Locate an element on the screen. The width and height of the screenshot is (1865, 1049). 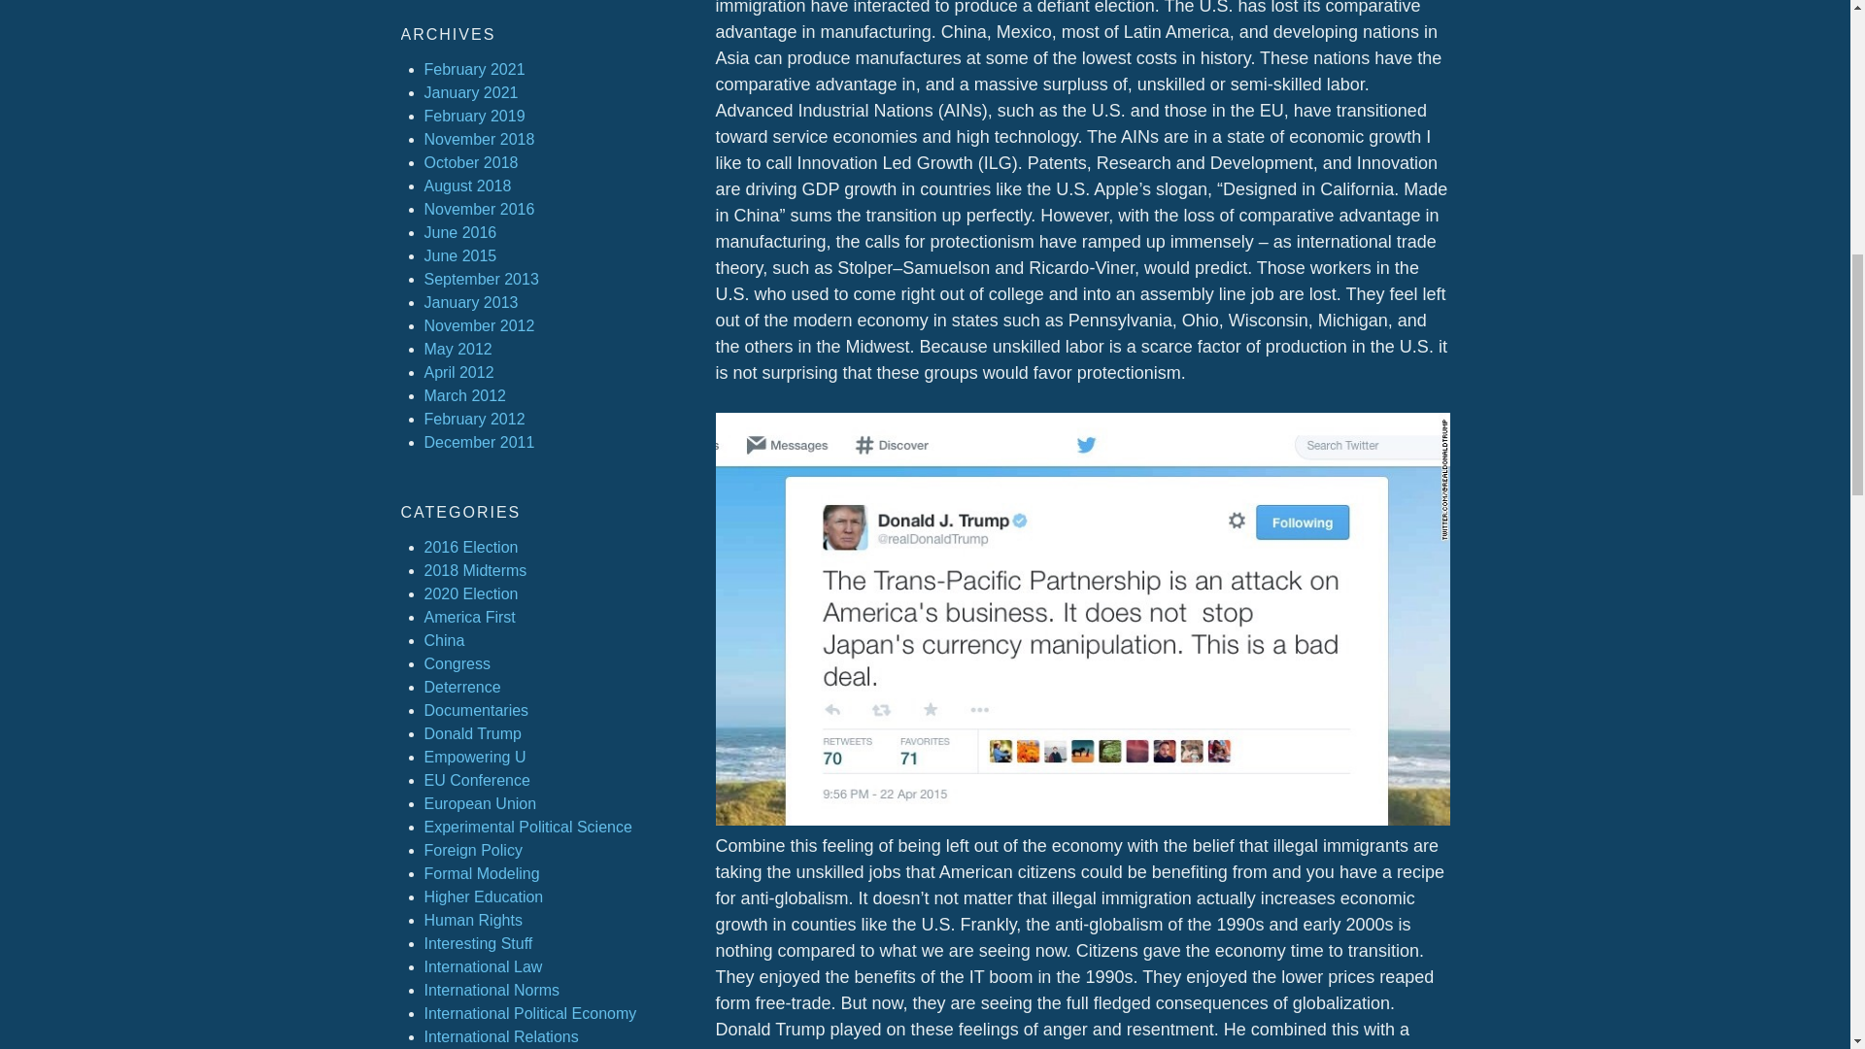
November 2016 is located at coordinates (478, 209).